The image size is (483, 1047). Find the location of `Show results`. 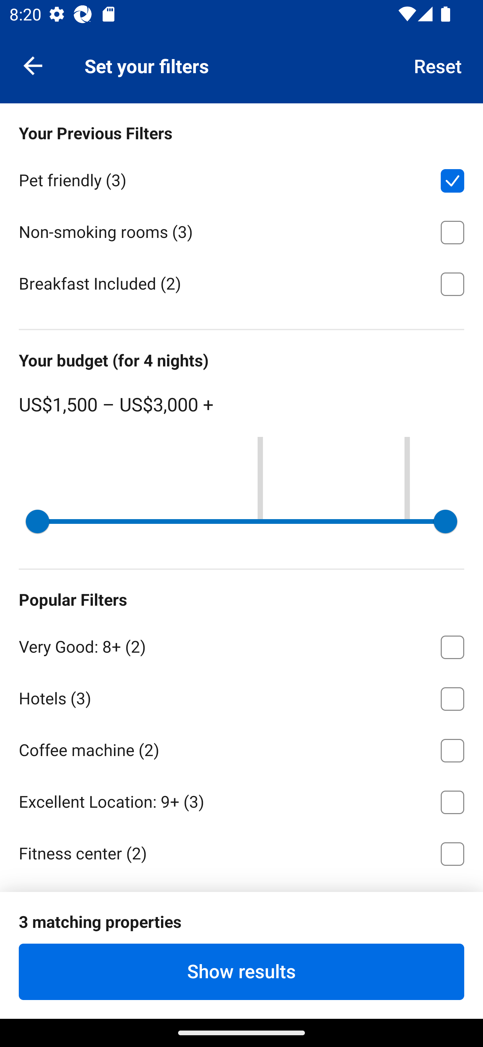

Show results is located at coordinates (241, 971).